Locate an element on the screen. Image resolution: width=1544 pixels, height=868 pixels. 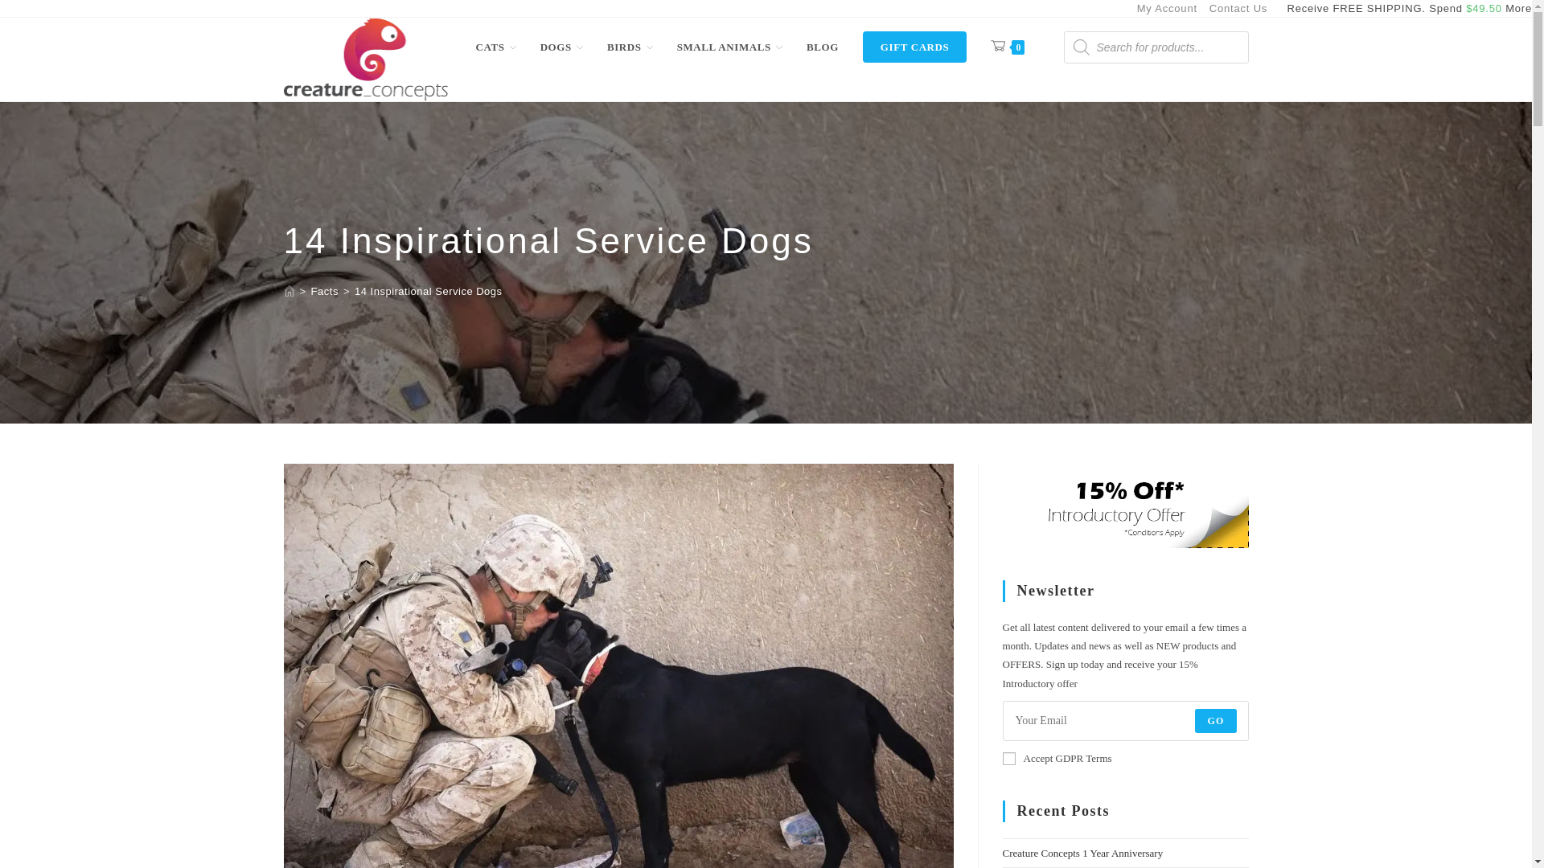
CATS is located at coordinates (495, 47).